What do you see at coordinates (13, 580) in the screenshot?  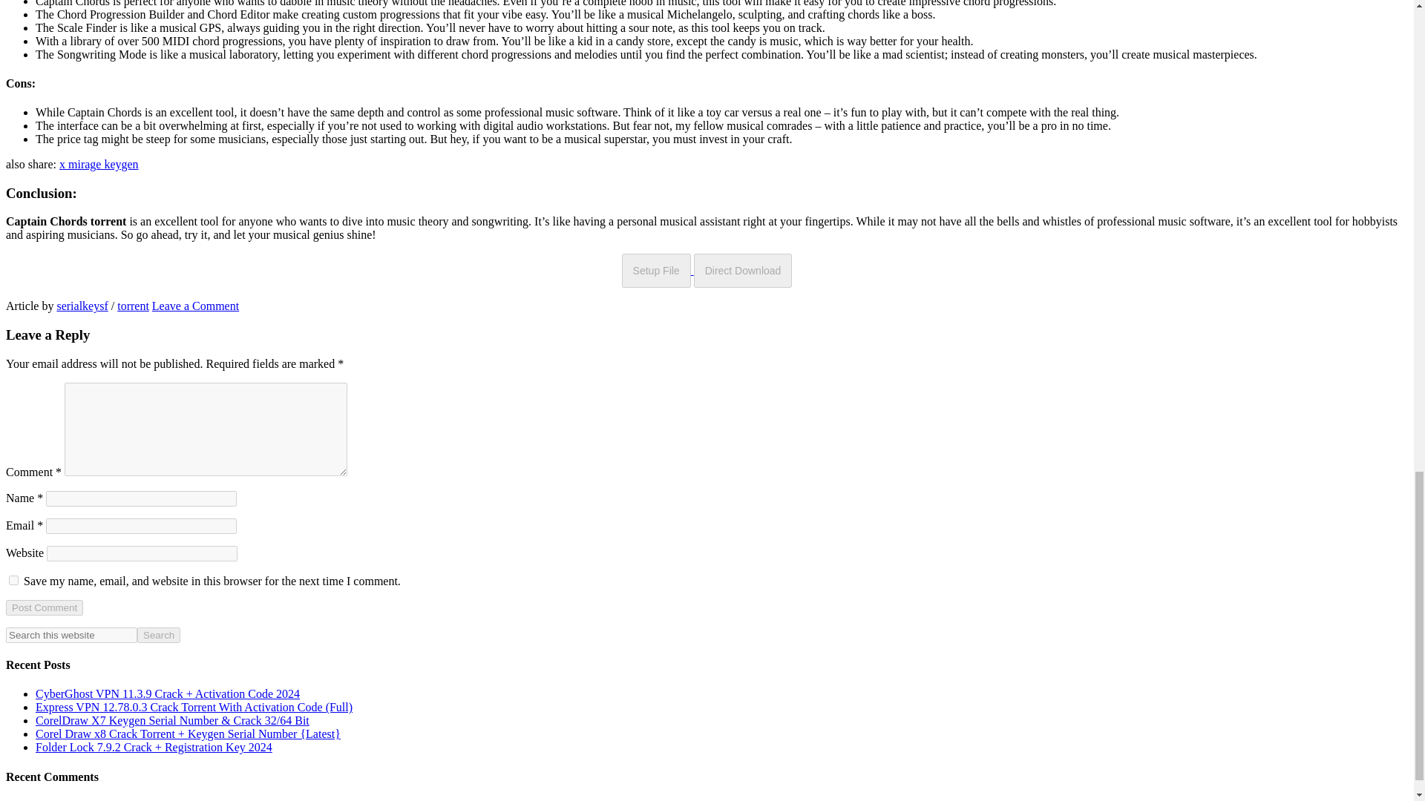 I see `yes` at bounding box center [13, 580].